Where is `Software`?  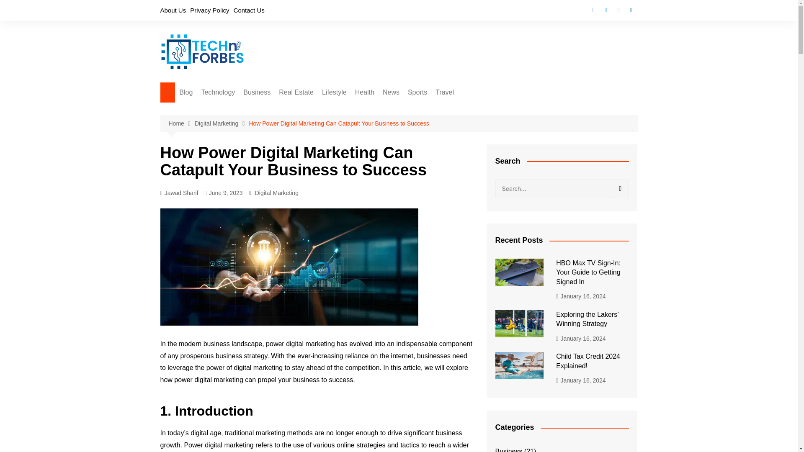 Software is located at coordinates (243, 109).